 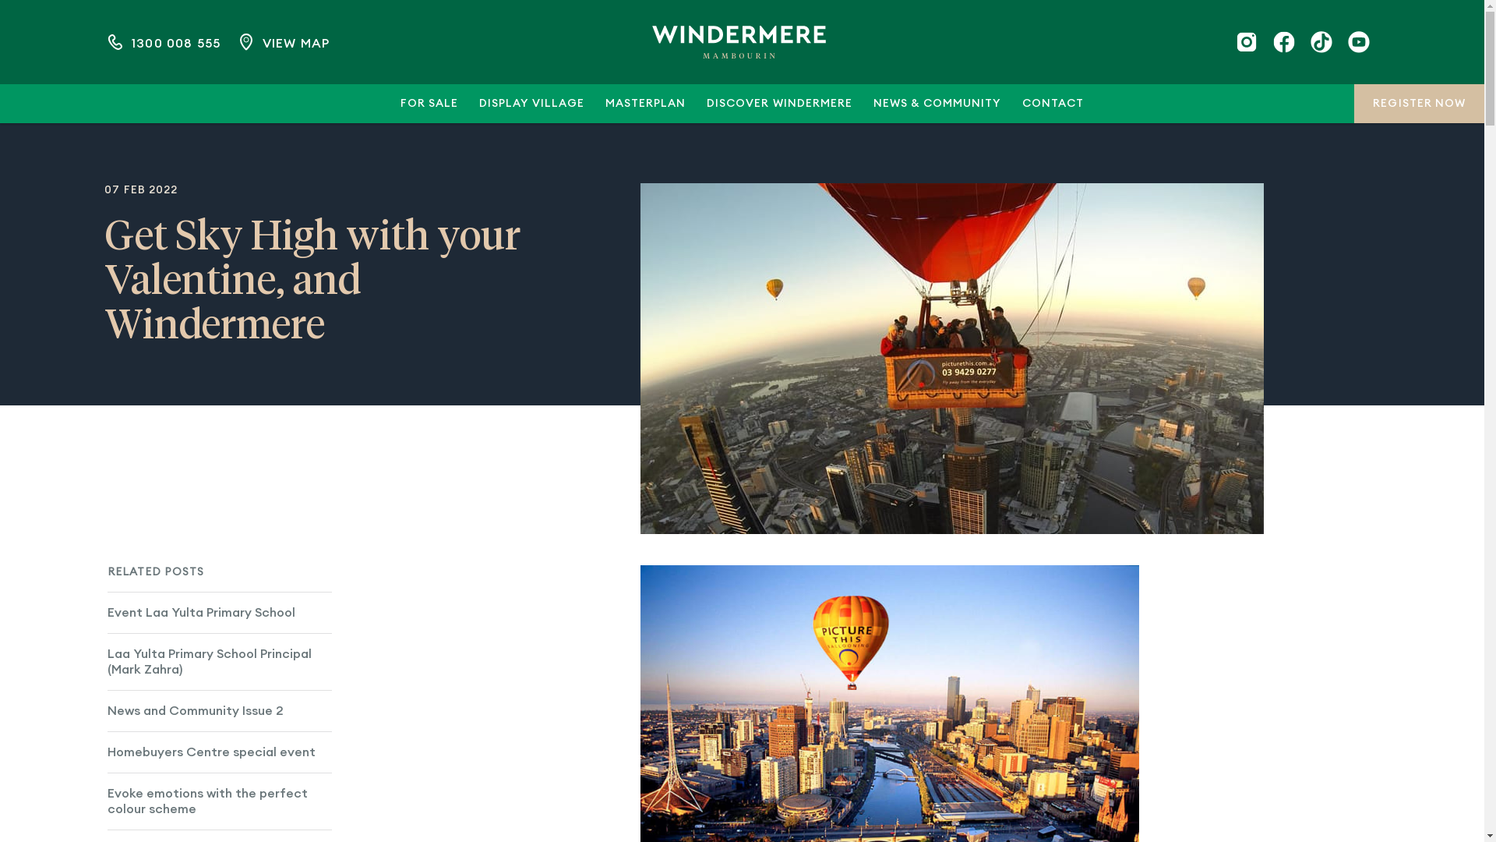 I want to click on 1300 008 555, so click(x=162, y=42).